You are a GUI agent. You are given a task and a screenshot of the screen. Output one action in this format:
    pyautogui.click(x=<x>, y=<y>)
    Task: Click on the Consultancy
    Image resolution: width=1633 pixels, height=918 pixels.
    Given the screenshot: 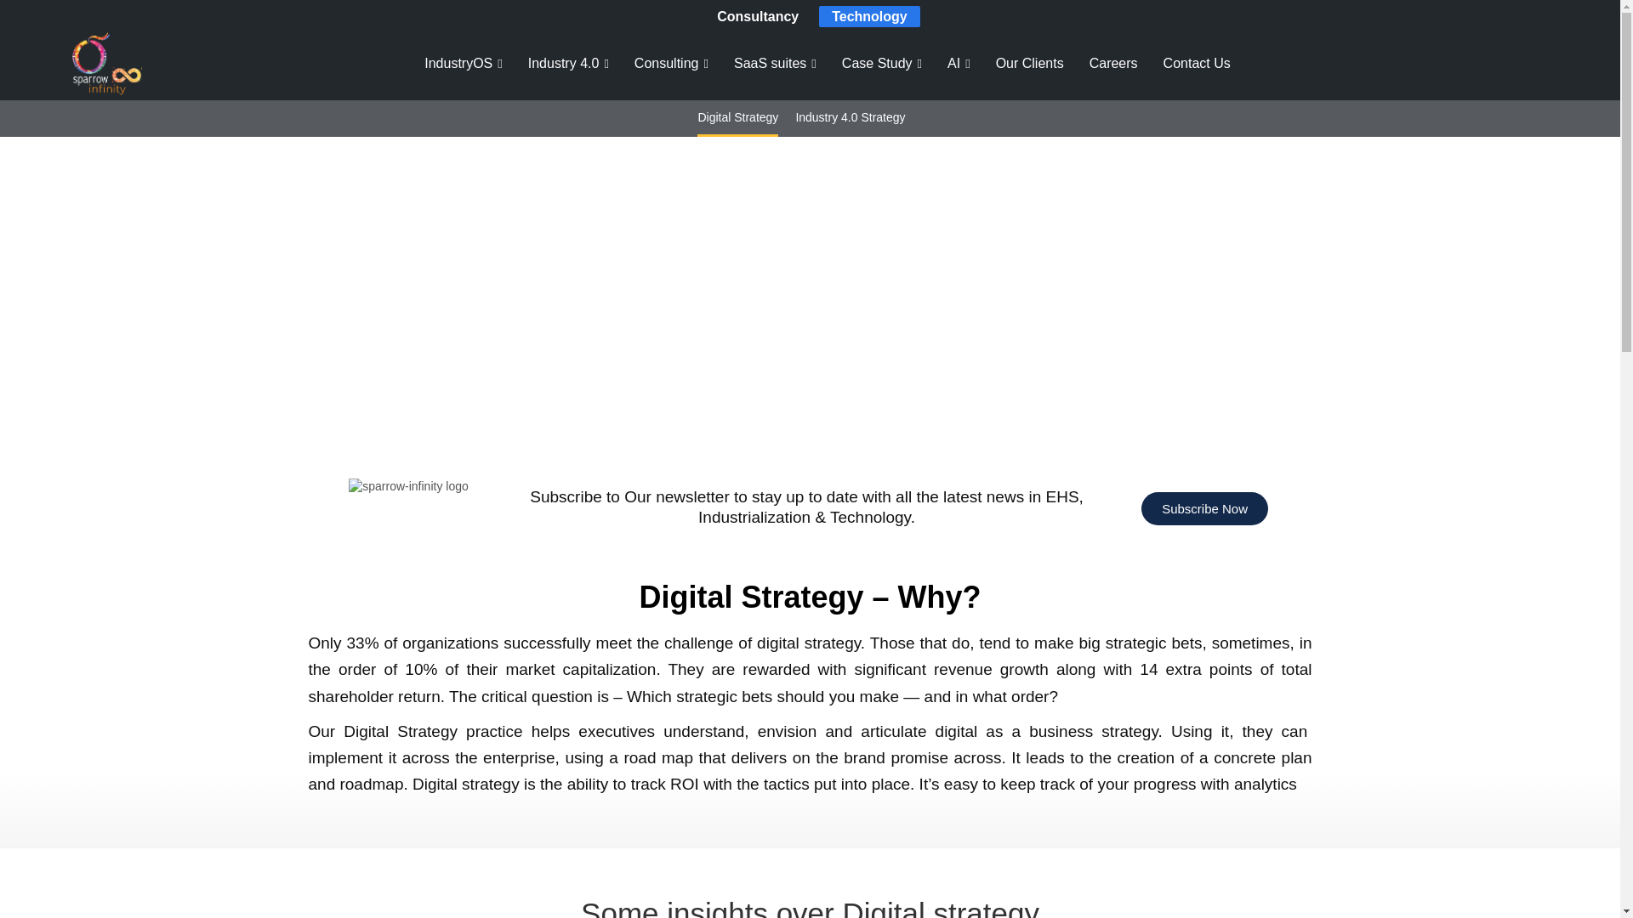 What is the action you would take?
    pyautogui.click(x=757, y=16)
    